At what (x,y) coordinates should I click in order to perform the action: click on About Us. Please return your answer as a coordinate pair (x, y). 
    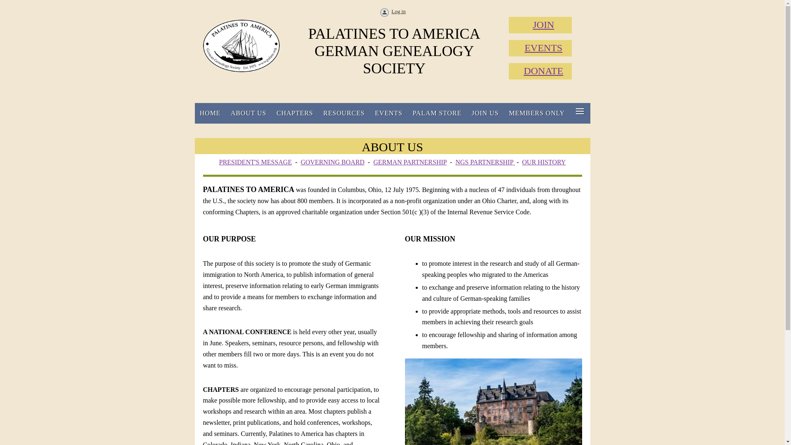
    Looking at the image, I should click on (248, 113).